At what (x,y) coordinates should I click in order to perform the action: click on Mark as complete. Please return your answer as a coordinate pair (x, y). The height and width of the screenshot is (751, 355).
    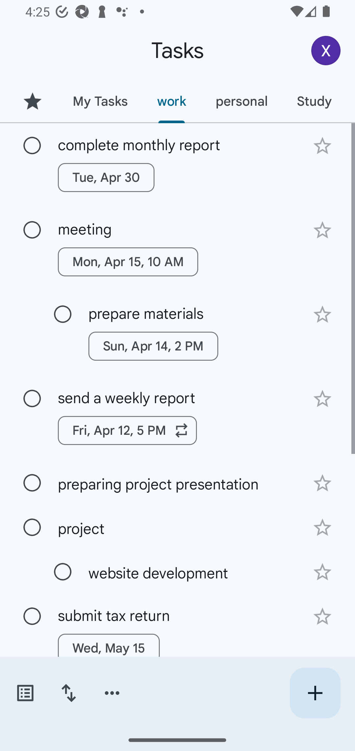
    Looking at the image, I should click on (32, 230).